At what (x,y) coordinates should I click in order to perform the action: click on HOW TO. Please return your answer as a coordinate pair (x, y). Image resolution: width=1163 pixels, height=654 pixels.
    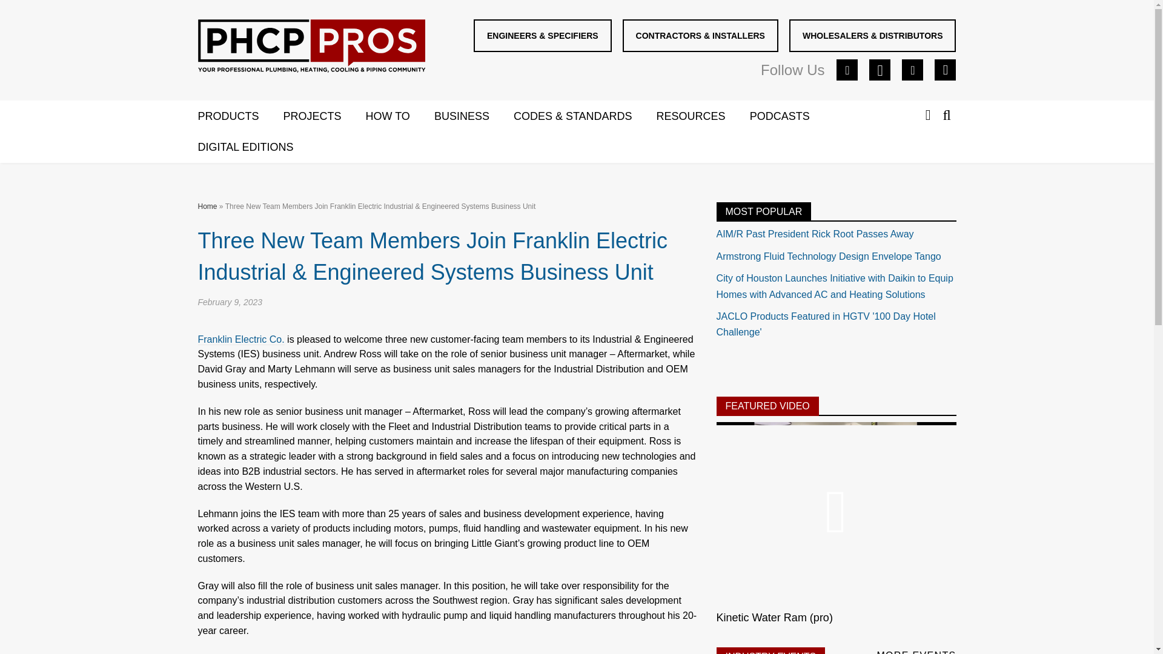
    Looking at the image, I should click on (400, 117).